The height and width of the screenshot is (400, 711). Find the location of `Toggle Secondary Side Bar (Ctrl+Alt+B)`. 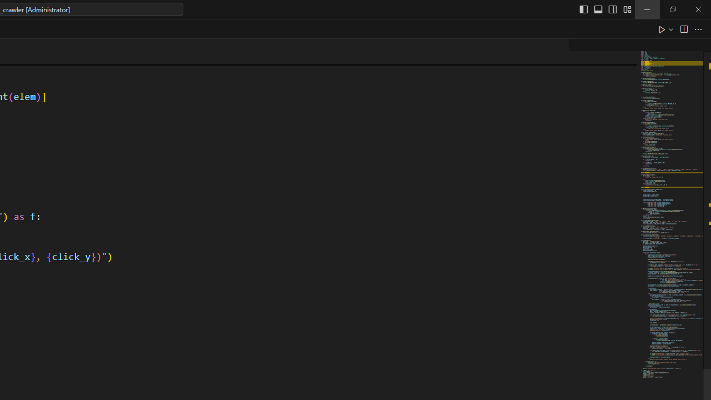

Toggle Secondary Side Bar (Ctrl+Alt+B) is located at coordinates (612, 9).